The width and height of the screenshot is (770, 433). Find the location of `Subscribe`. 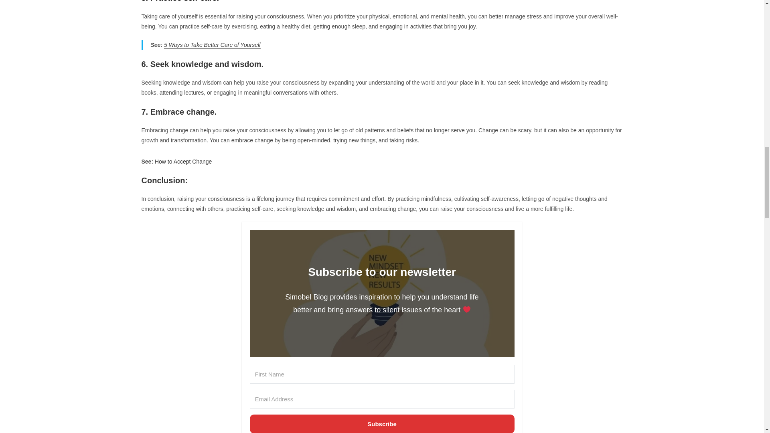

Subscribe is located at coordinates (382, 423).